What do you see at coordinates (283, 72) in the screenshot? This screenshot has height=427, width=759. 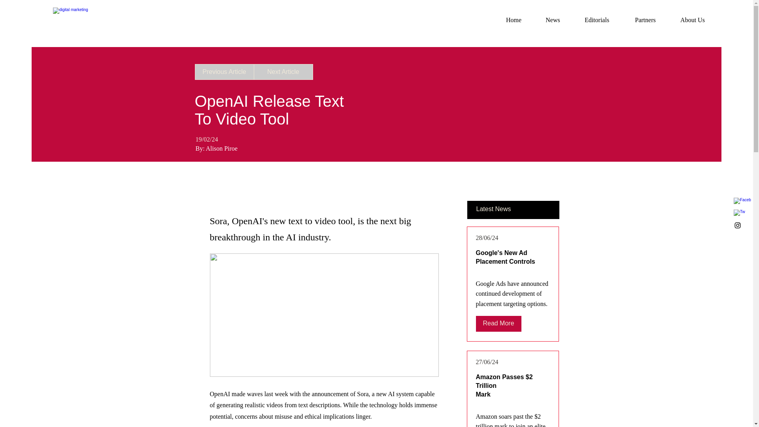 I see `Next Article` at bounding box center [283, 72].